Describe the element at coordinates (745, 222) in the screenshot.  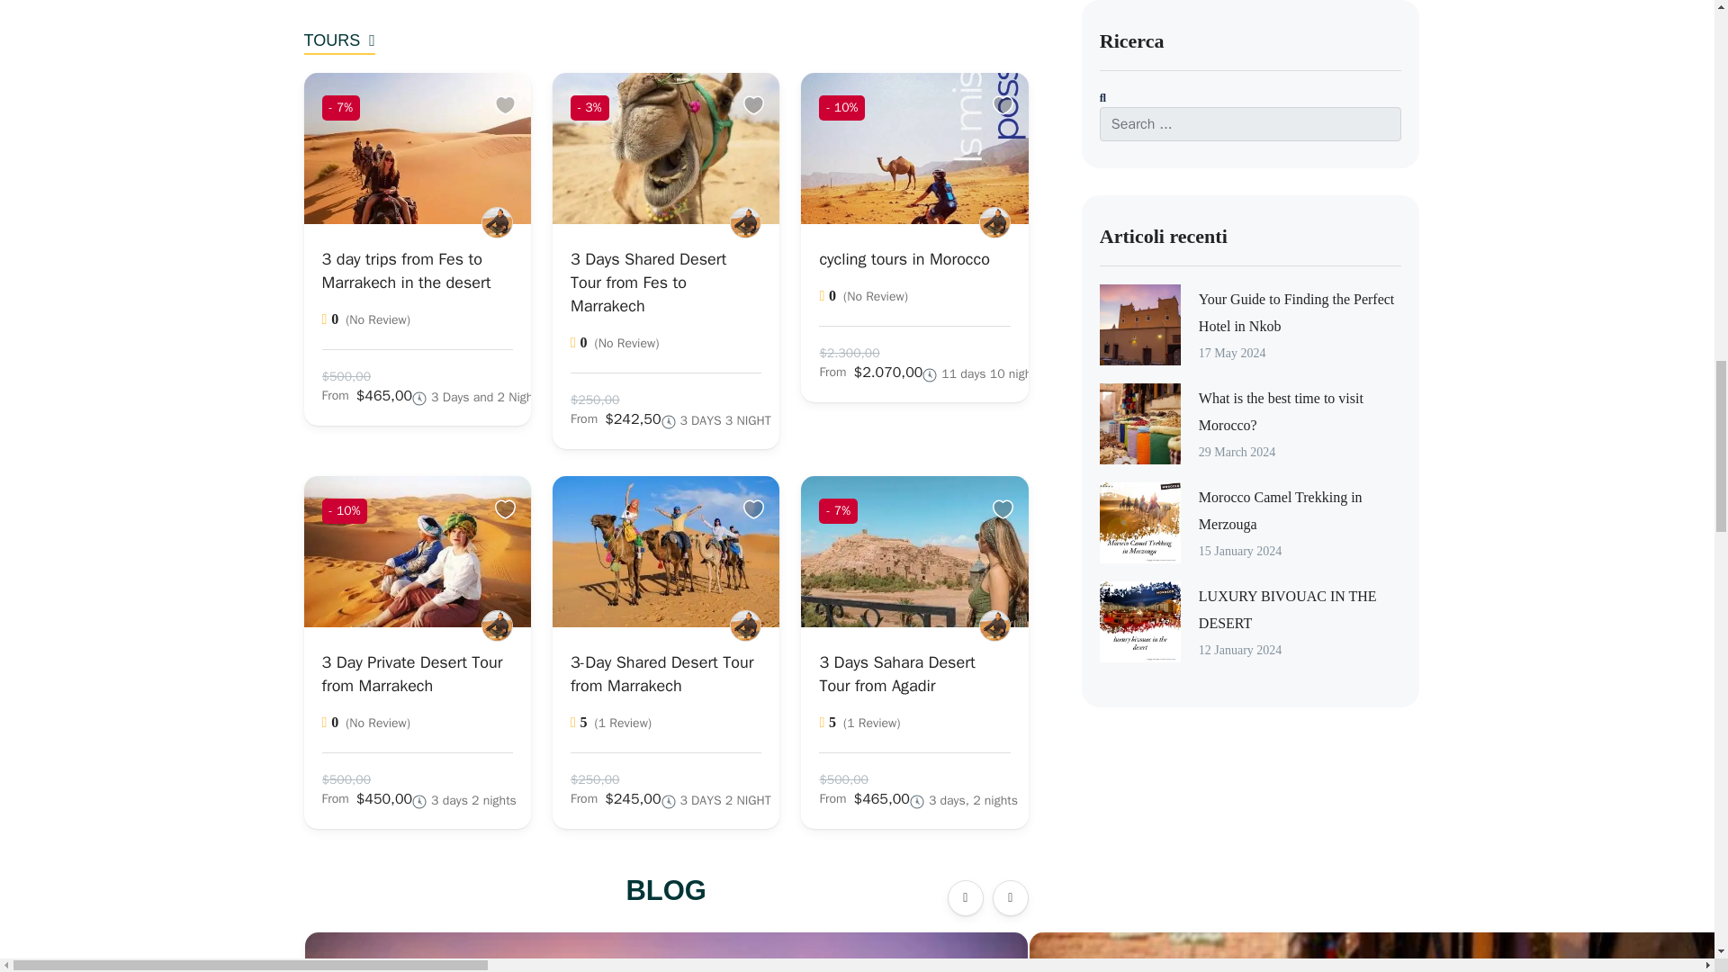
I see `Omar` at that location.